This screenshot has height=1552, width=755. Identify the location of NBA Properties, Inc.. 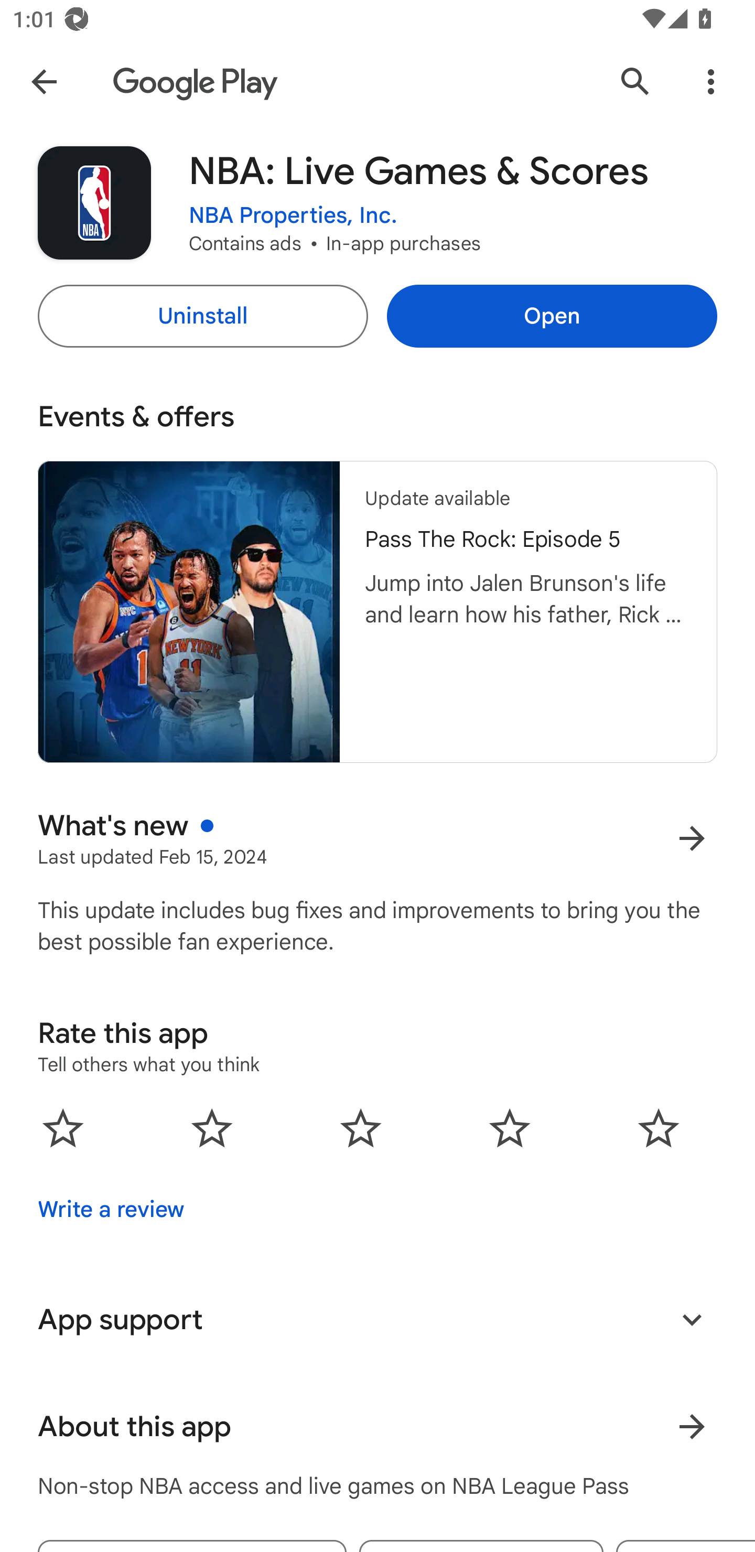
(293, 215).